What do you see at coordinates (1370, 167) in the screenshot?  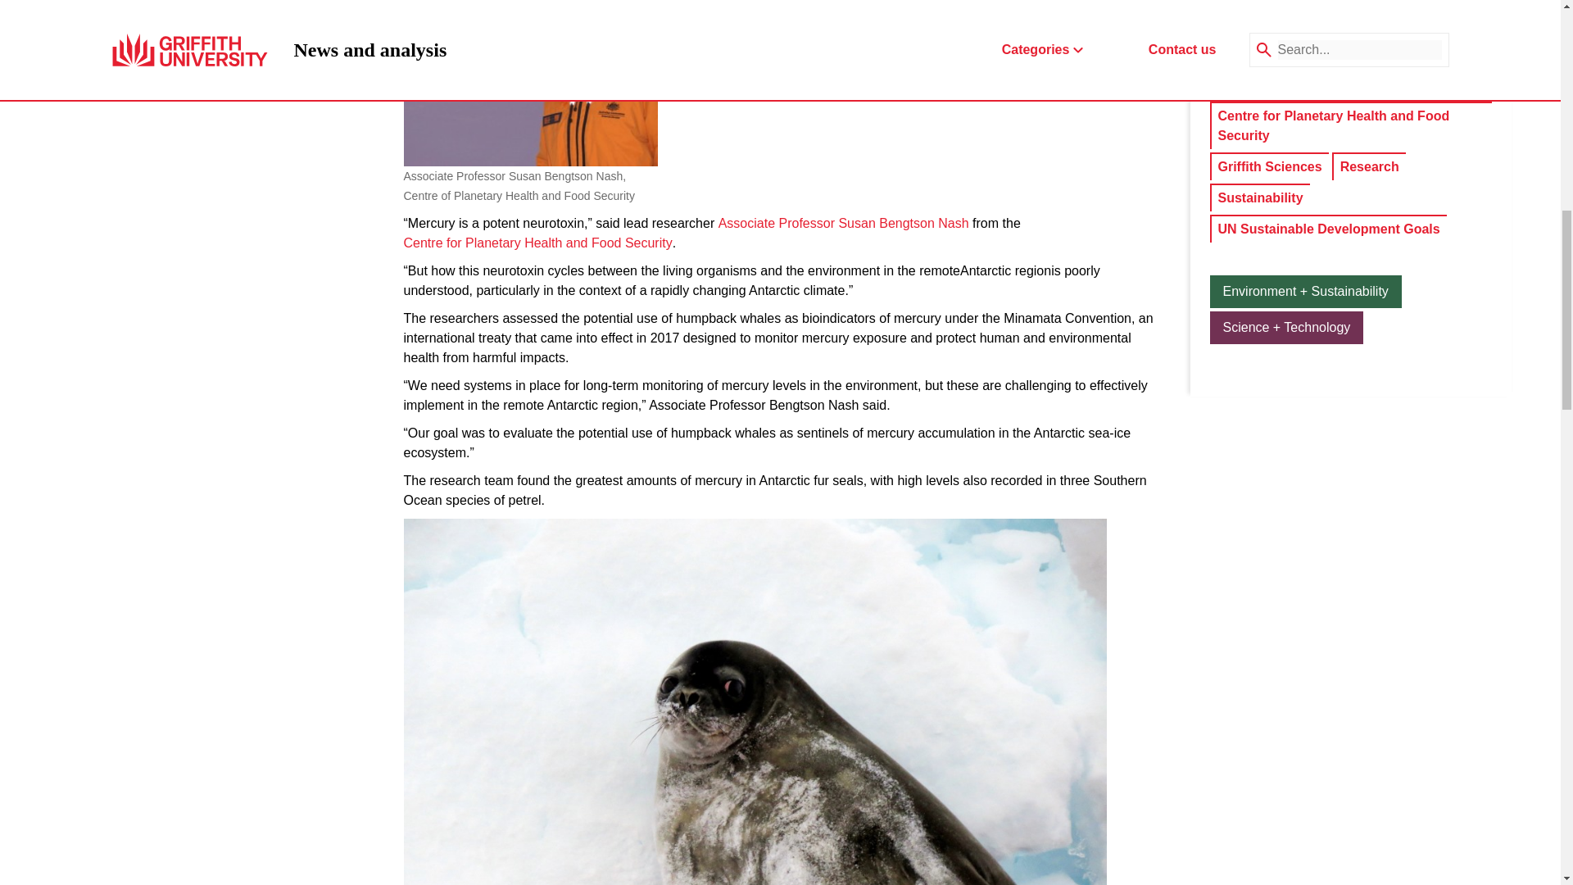 I see `Research` at bounding box center [1370, 167].